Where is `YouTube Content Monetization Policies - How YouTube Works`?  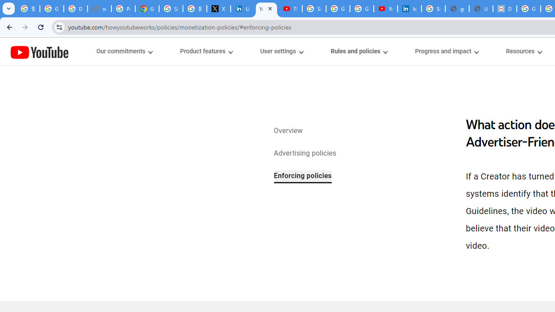
YouTube Content Monetization Policies - How YouTube Works is located at coordinates (266, 9).